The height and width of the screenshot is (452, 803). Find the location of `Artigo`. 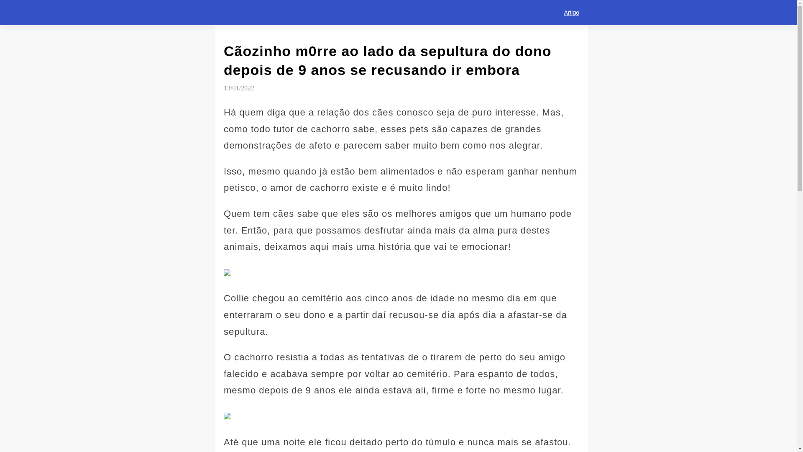

Artigo is located at coordinates (571, 13).